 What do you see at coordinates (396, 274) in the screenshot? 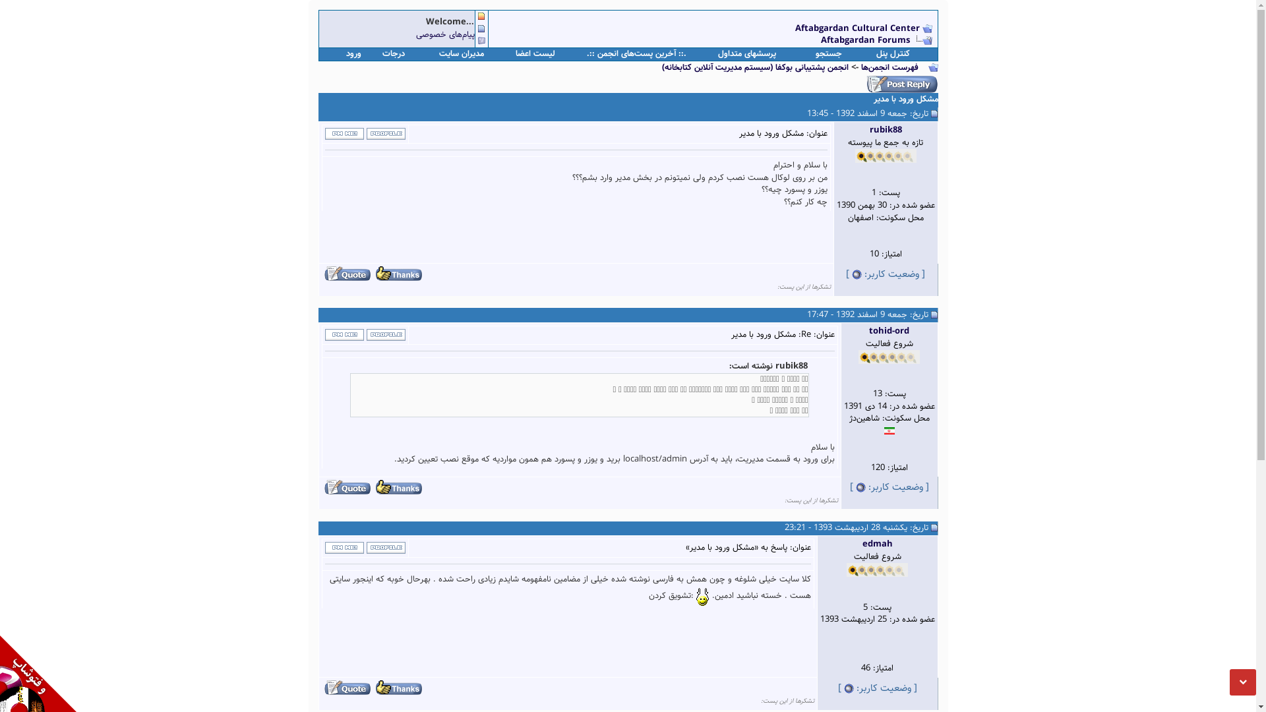
I see ` ` at bounding box center [396, 274].